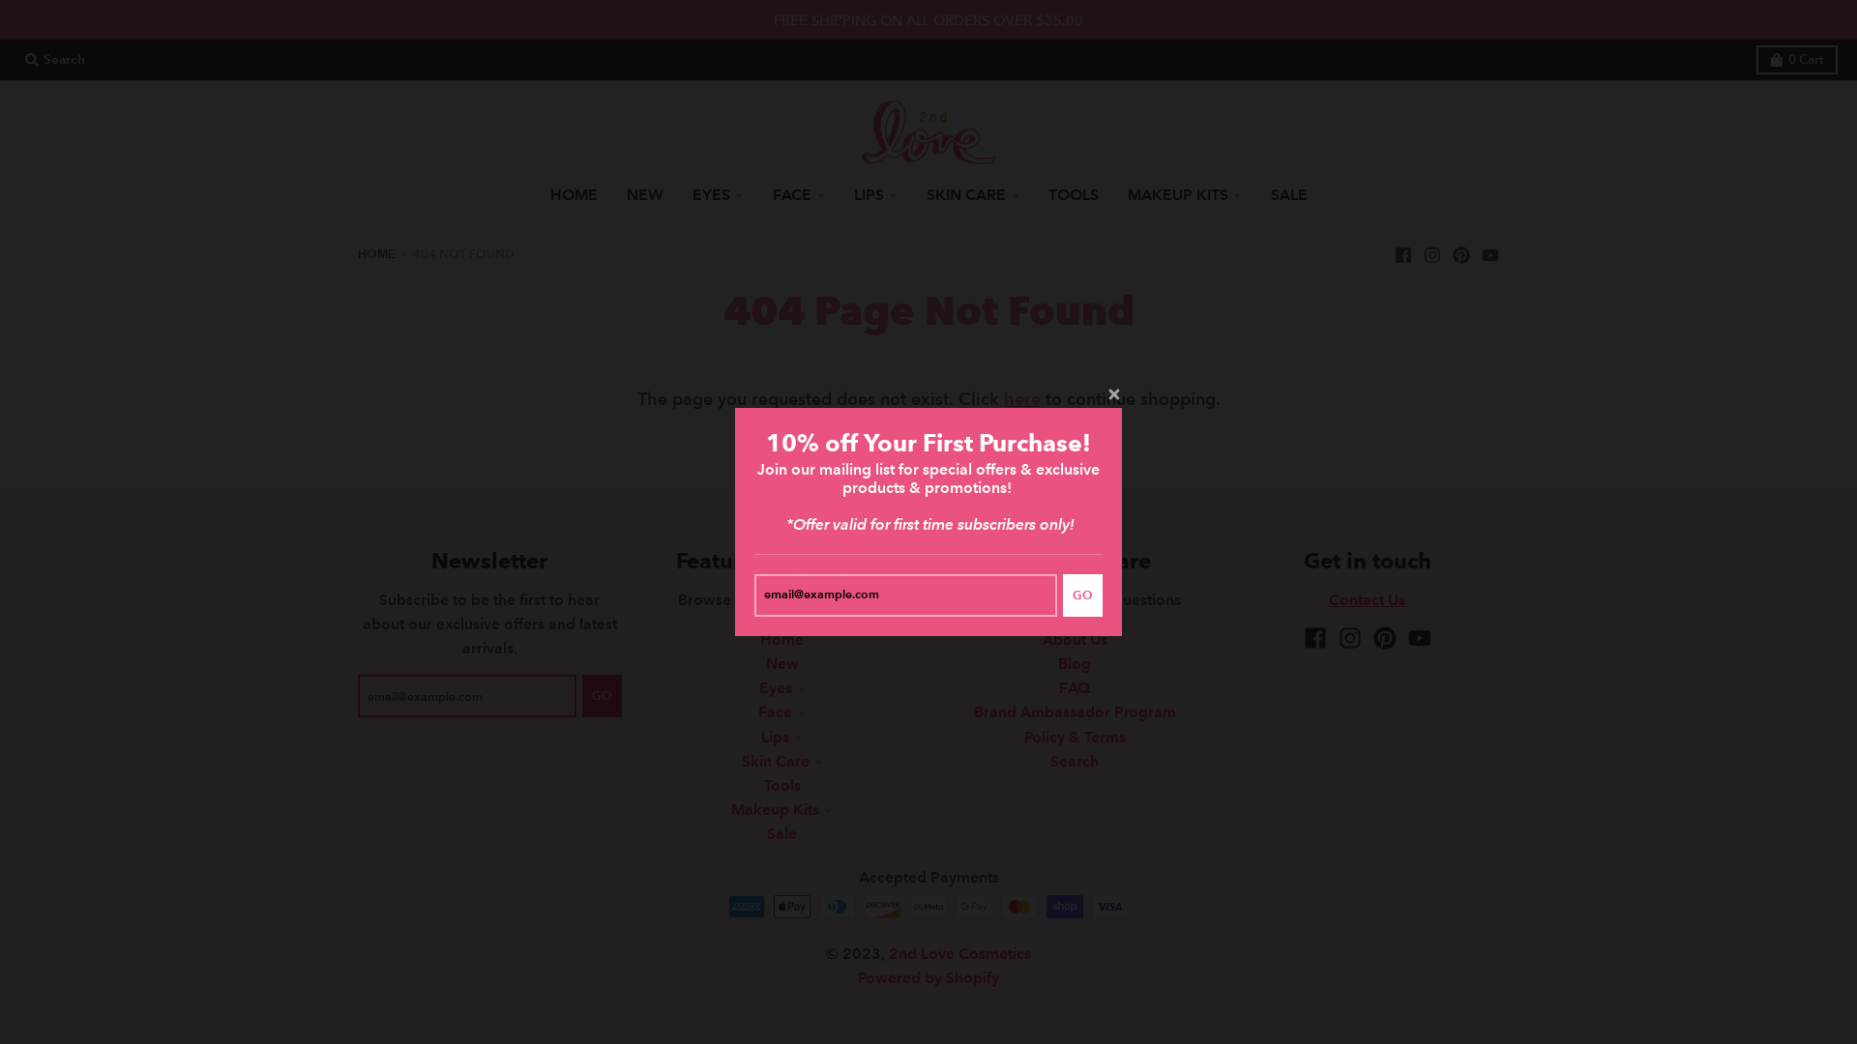  Describe the element at coordinates (1490, 253) in the screenshot. I see `YouTube - 2nd Love Cosmetics` at that location.